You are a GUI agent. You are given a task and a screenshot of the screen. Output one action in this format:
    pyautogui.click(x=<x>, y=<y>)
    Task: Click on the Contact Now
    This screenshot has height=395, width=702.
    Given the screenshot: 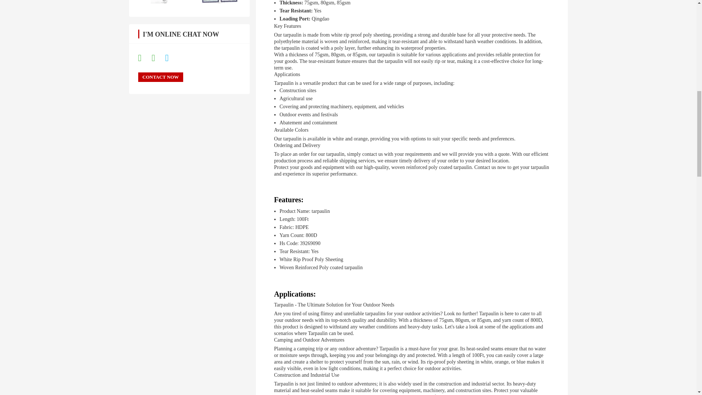 What is the action you would take?
    pyautogui.click(x=161, y=77)
    